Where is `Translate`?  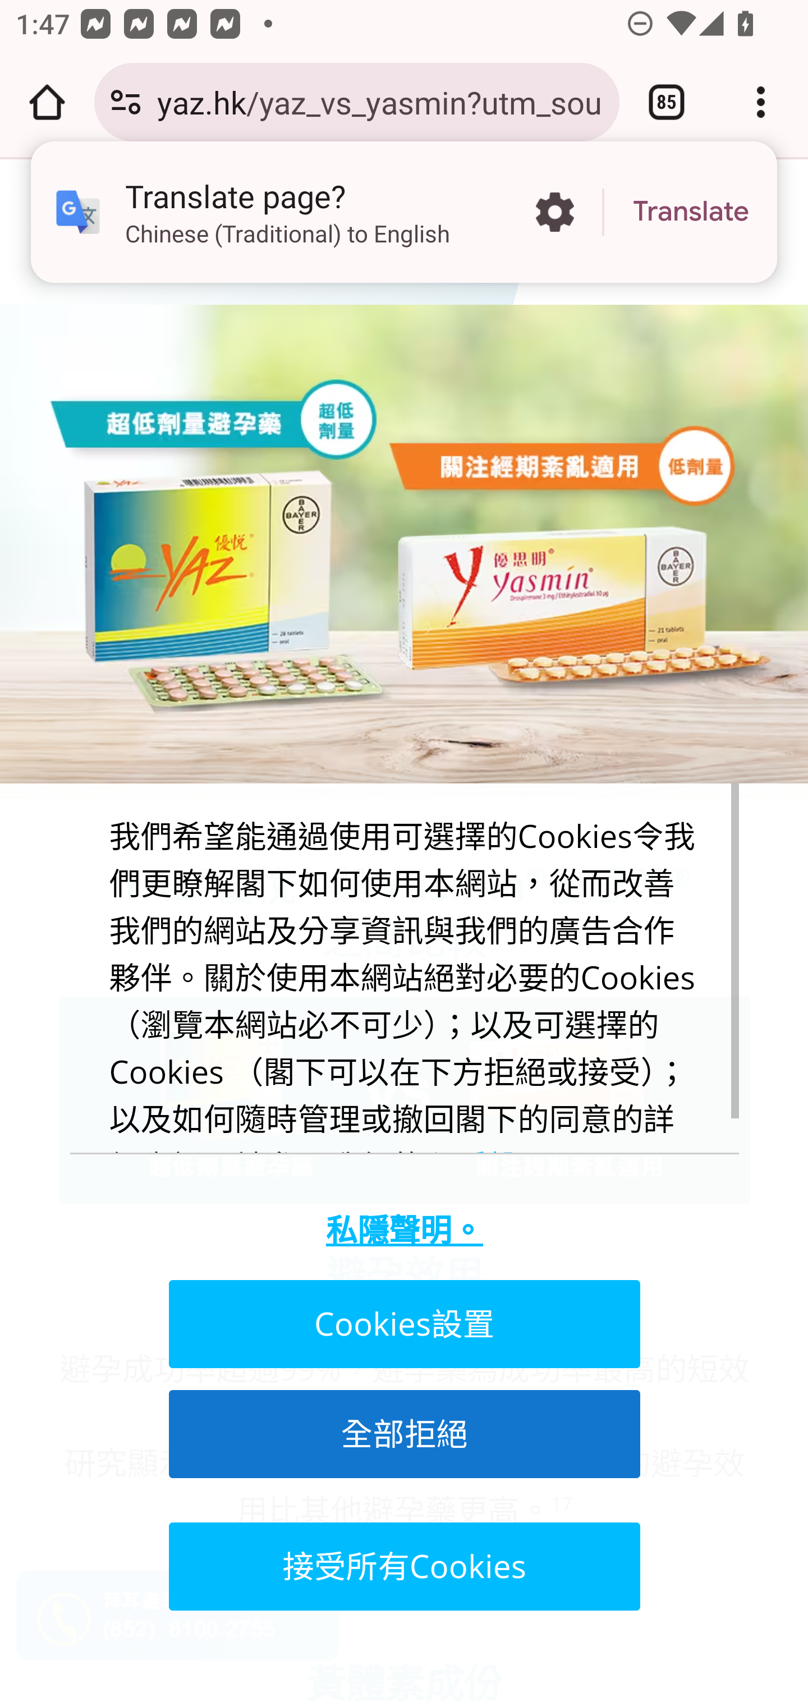 Translate is located at coordinates (691, 212).